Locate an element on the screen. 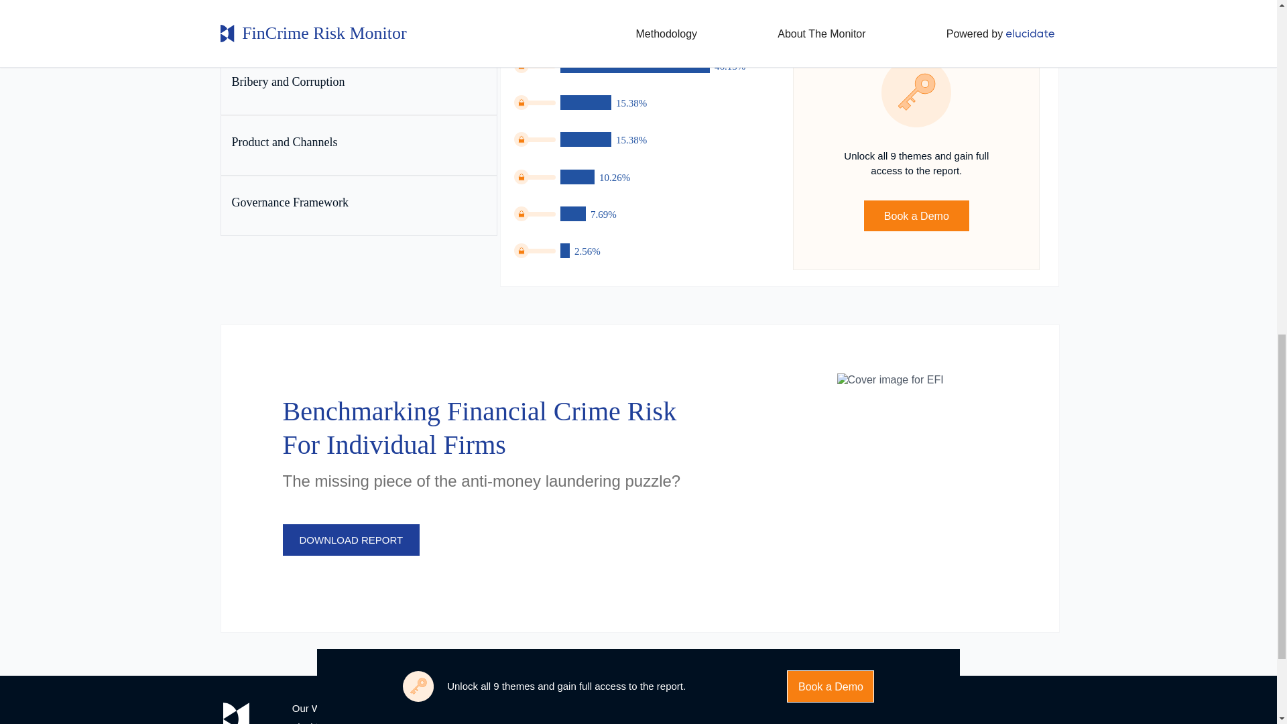  Privacy Policy is located at coordinates (600, 723).